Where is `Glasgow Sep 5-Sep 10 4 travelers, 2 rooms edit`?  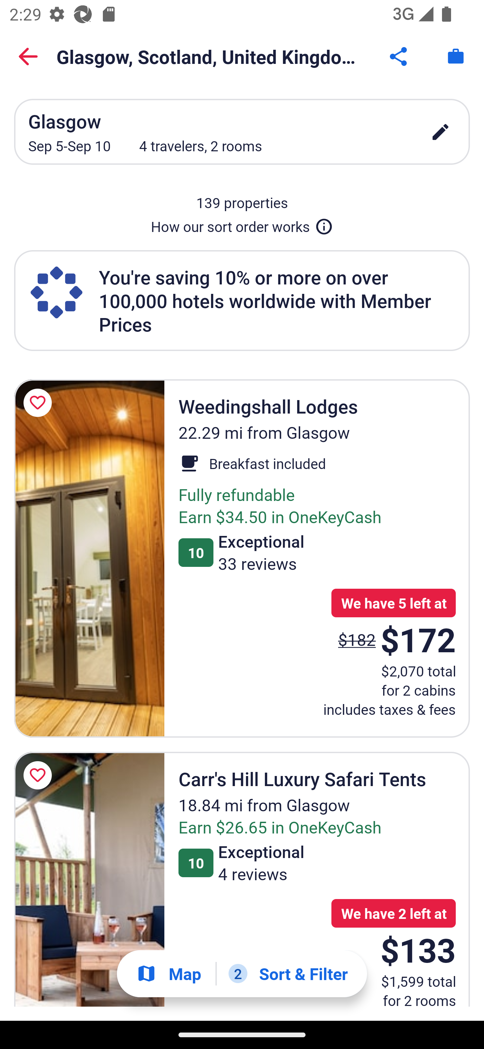
Glasgow Sep 5-Sep 10 4 travelers, 2 rooms edit is located at coordinates (242, 131).